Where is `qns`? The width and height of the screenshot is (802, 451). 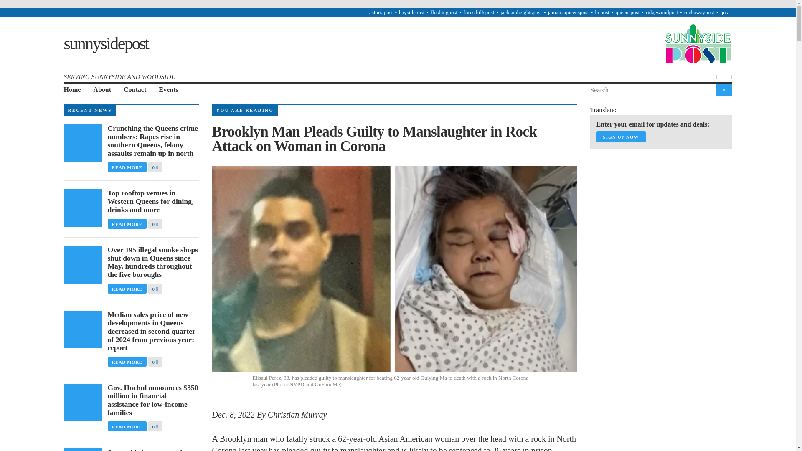
qns is located at coordinates (723, 12).